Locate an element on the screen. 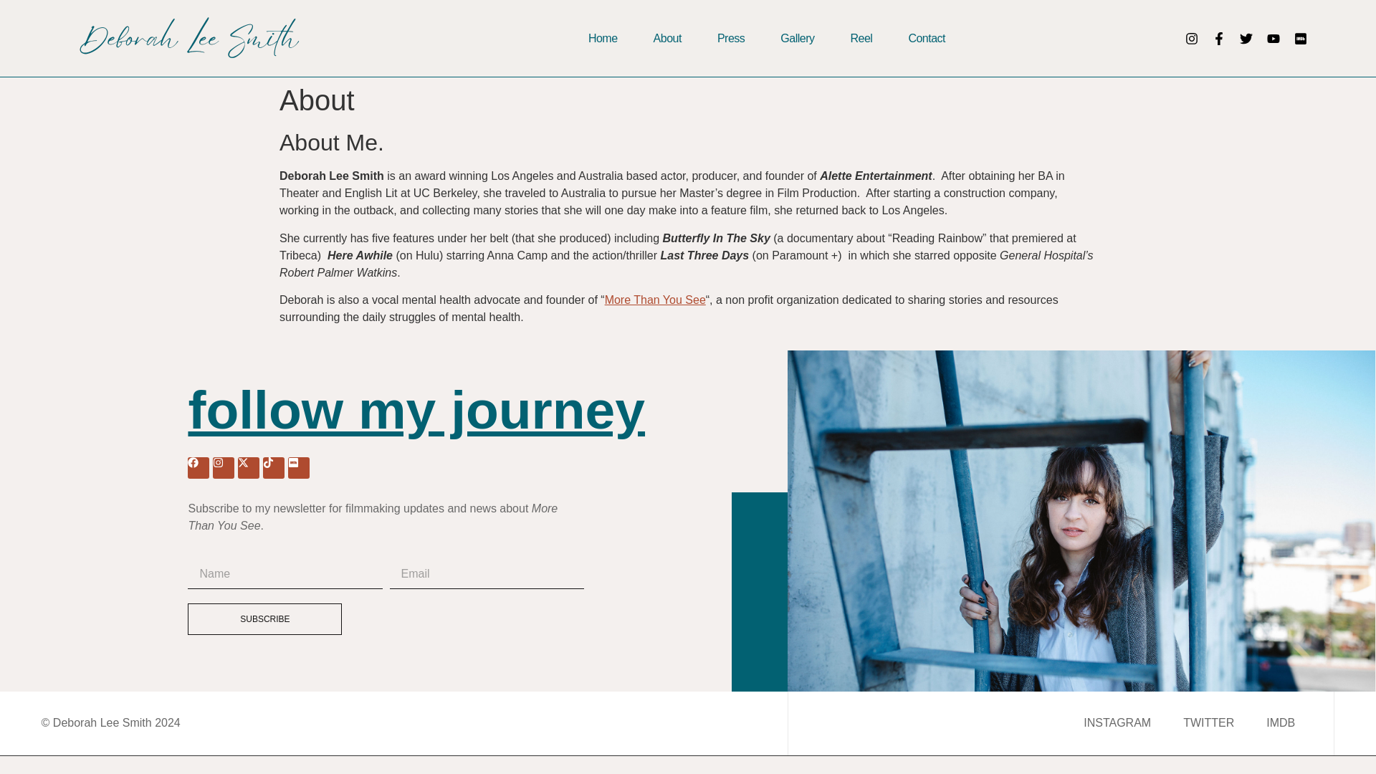 This screenshot has width=1376, height=774. SUBSCRIBE is located at coordinates (264, 619).